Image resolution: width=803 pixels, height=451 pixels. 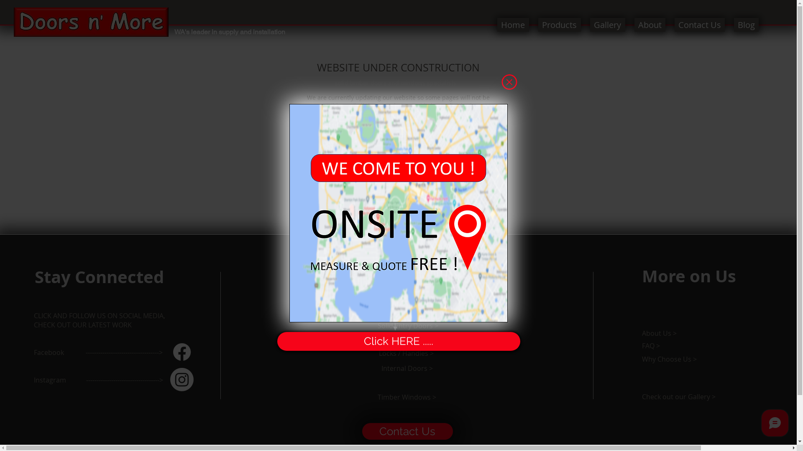 I want to click on Contact Us, so click(x=395, y=185).